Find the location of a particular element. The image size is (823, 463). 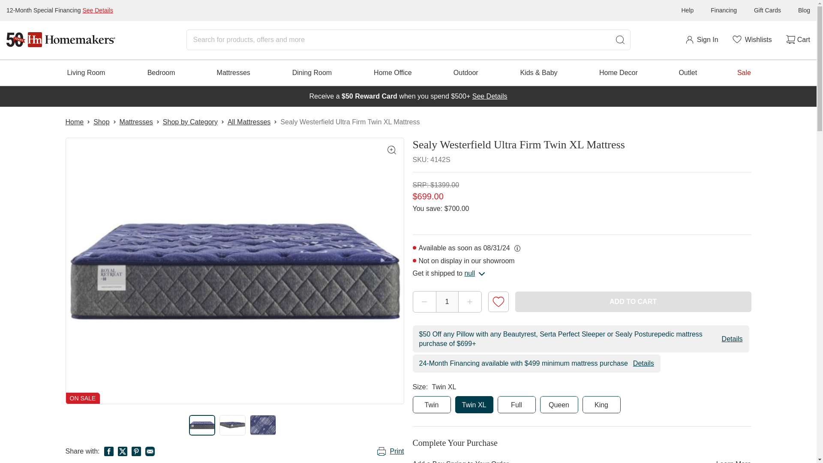

Cart is located at coordinates (797, 39).